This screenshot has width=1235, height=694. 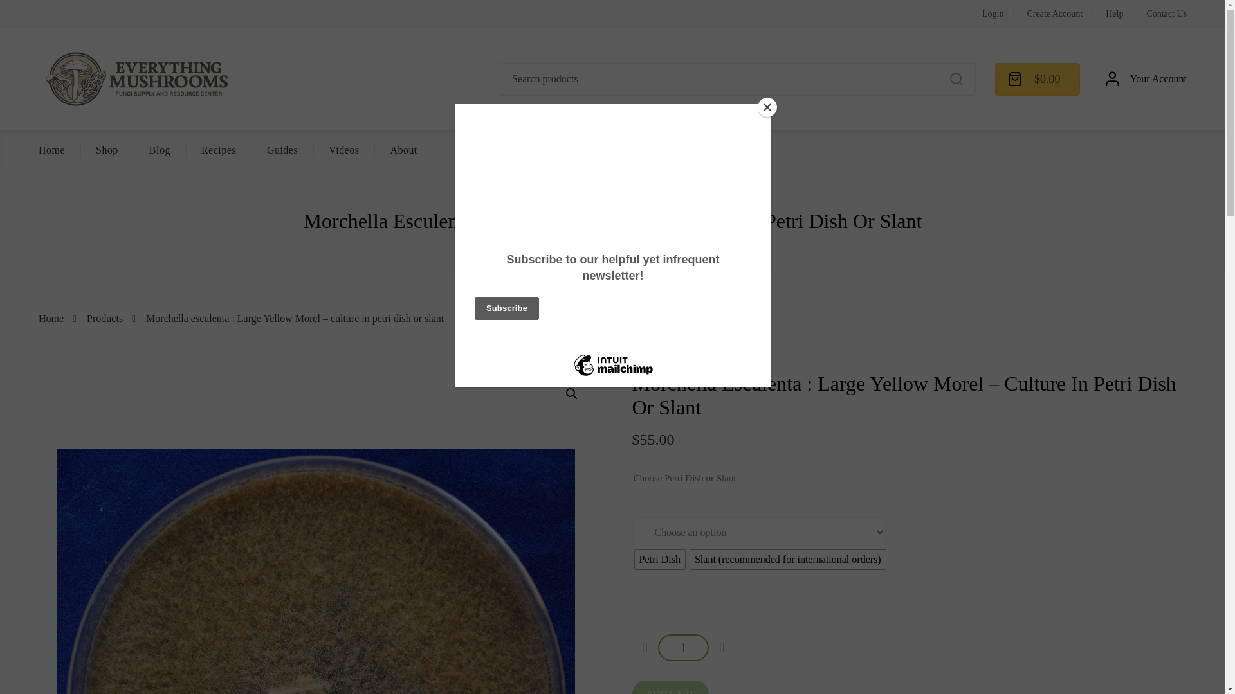 I want to click on Your Account, so click(x=1146, y=78).